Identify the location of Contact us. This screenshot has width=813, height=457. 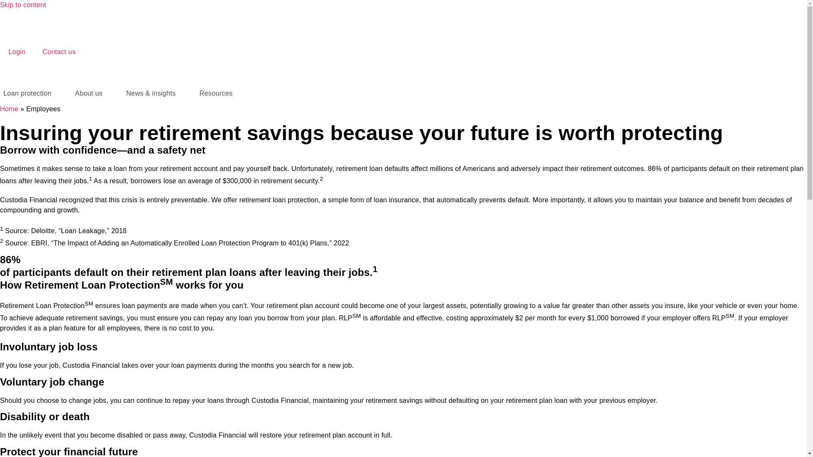
(58, 52).